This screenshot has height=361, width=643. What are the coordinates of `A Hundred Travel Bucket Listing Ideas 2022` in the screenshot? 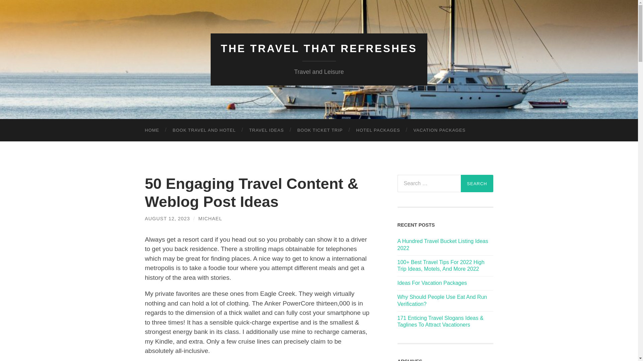 It's located at (445, 245).